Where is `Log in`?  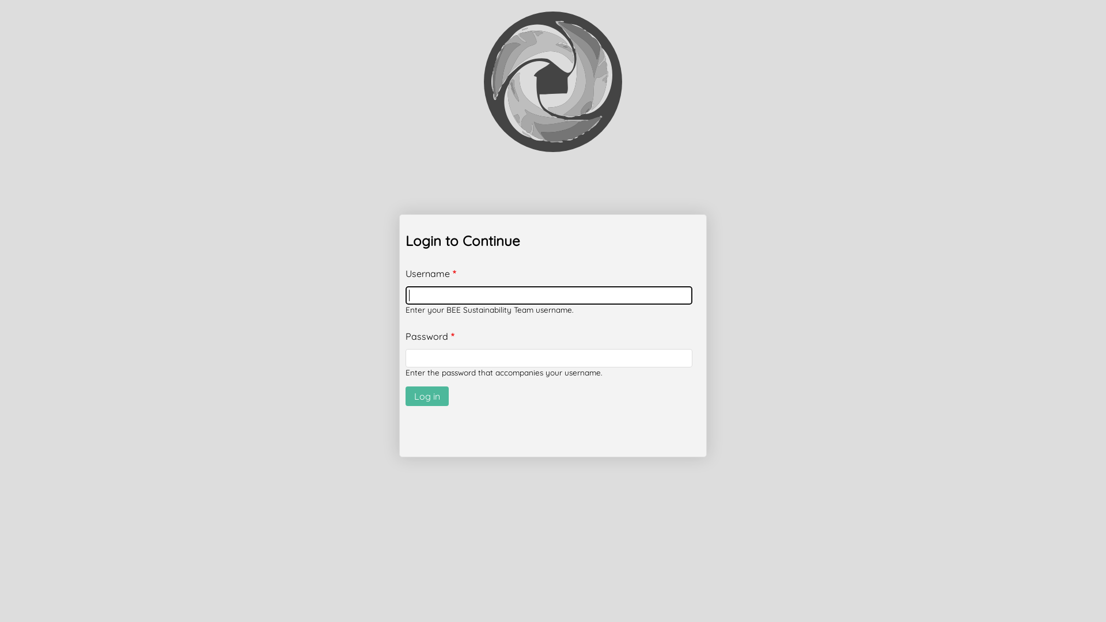 Log in is located at coordinates (427, 396).